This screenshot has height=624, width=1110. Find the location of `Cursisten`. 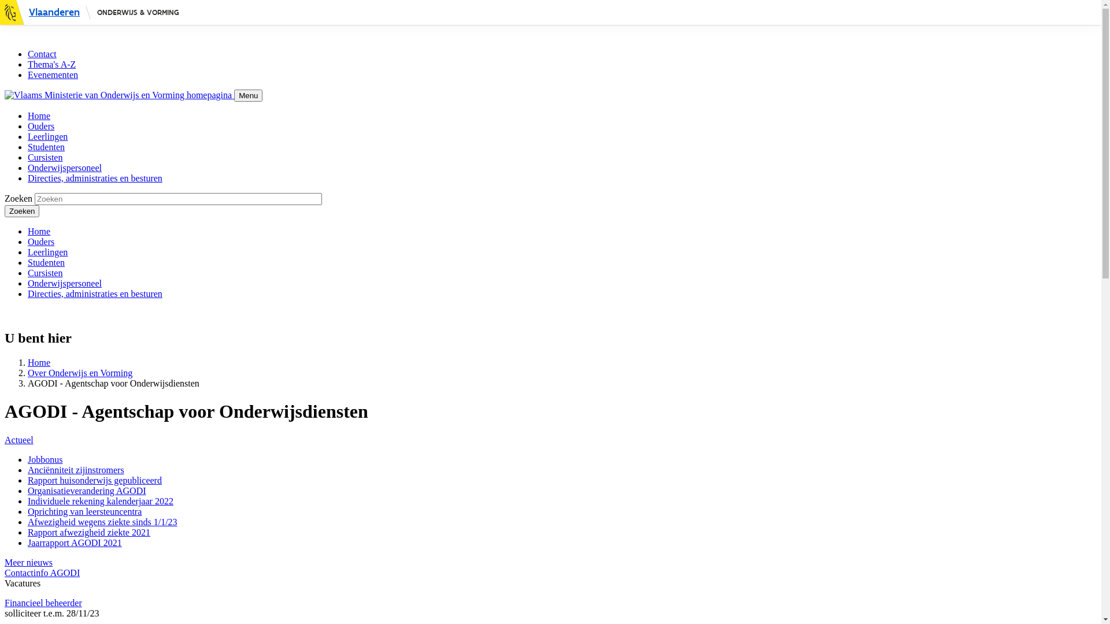

Cursisten is located at coordinates (45, 273).